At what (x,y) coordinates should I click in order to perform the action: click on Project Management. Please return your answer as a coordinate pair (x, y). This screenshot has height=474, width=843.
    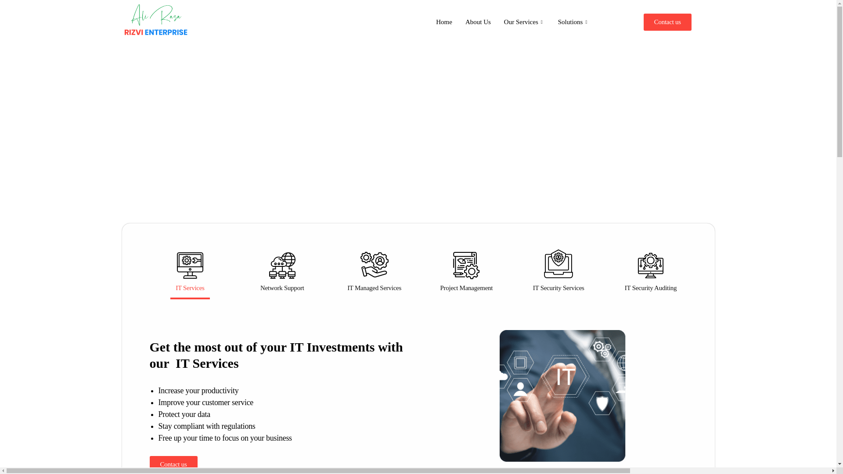
    Looking at the image, I should click on (466, 272).